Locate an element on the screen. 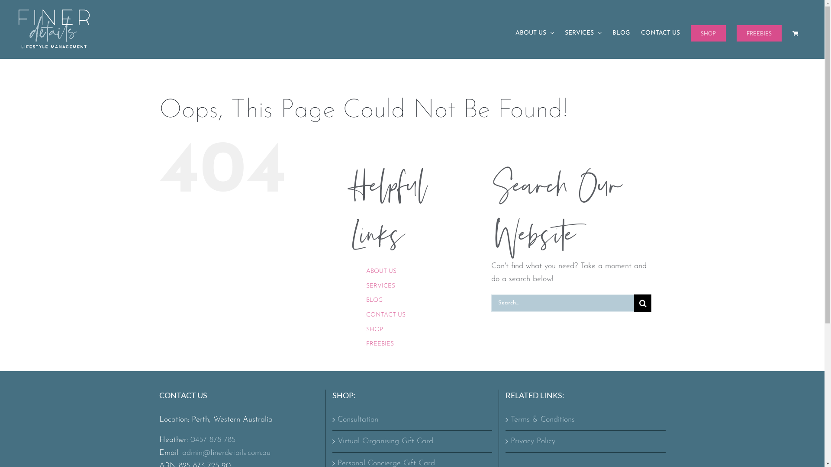 Image resolution: width=831 pixels, height=467 pixels. ABOUT US is located at coordinates (381, 271).